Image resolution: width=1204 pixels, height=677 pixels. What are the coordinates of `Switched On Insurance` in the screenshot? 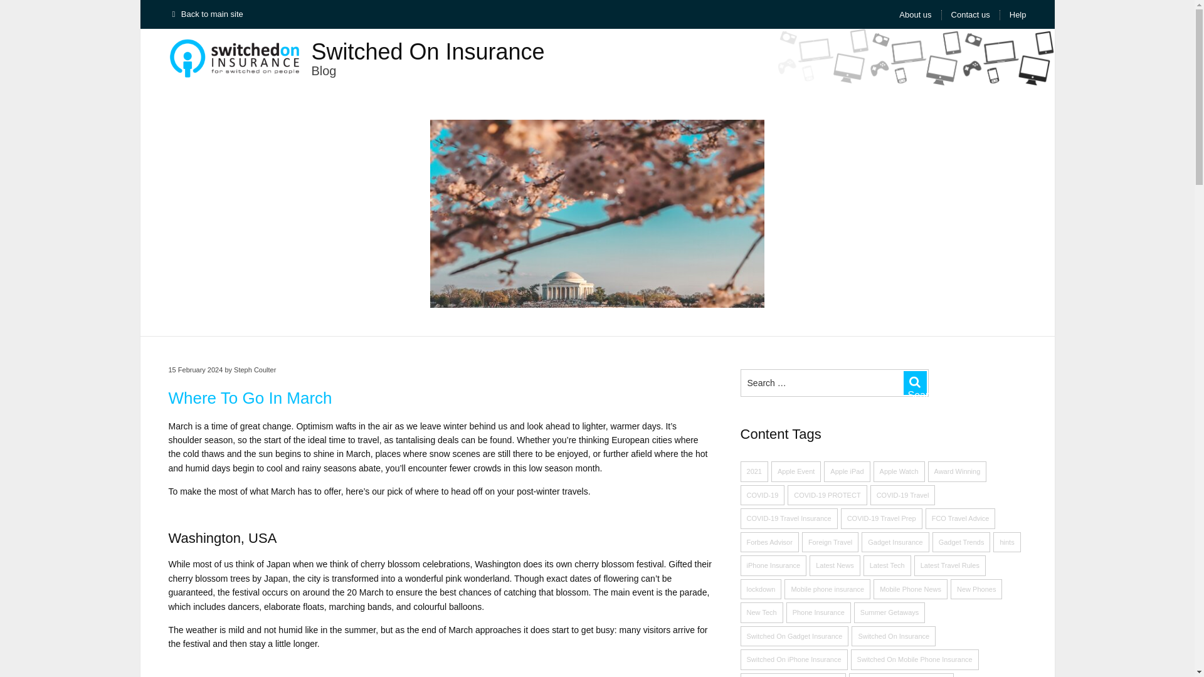 It's located at (427, 51).